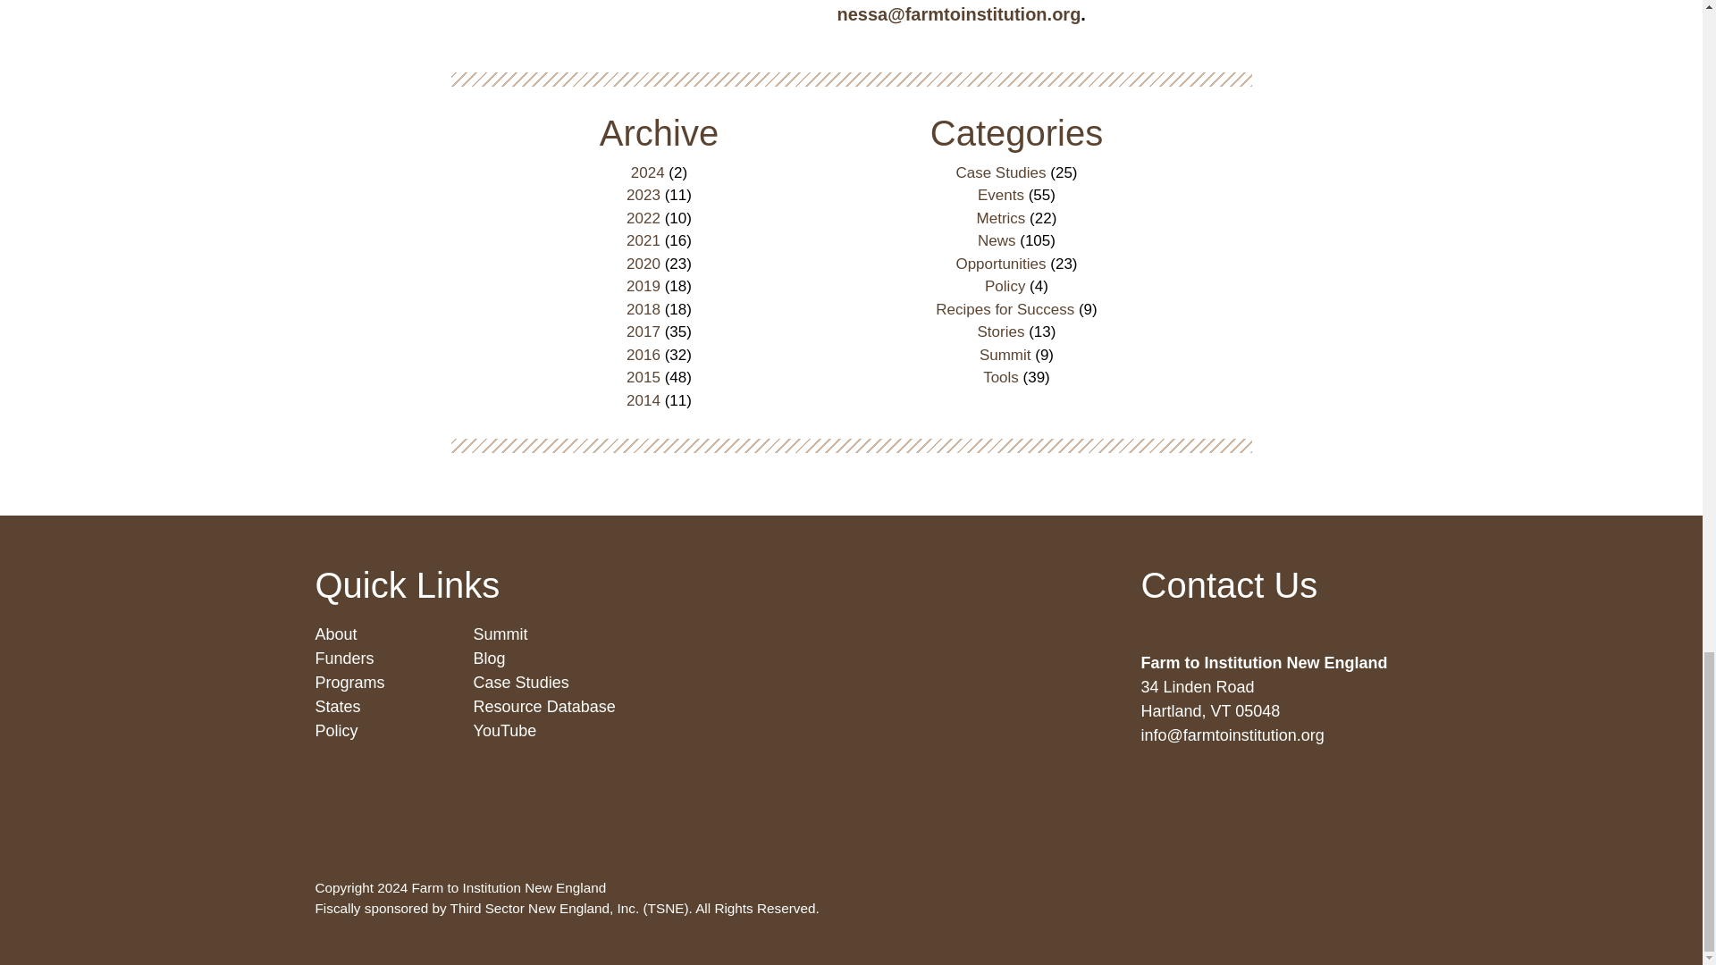 This screenshot has height=965, width=1716. I want to click on 2016, so click(643, 355).